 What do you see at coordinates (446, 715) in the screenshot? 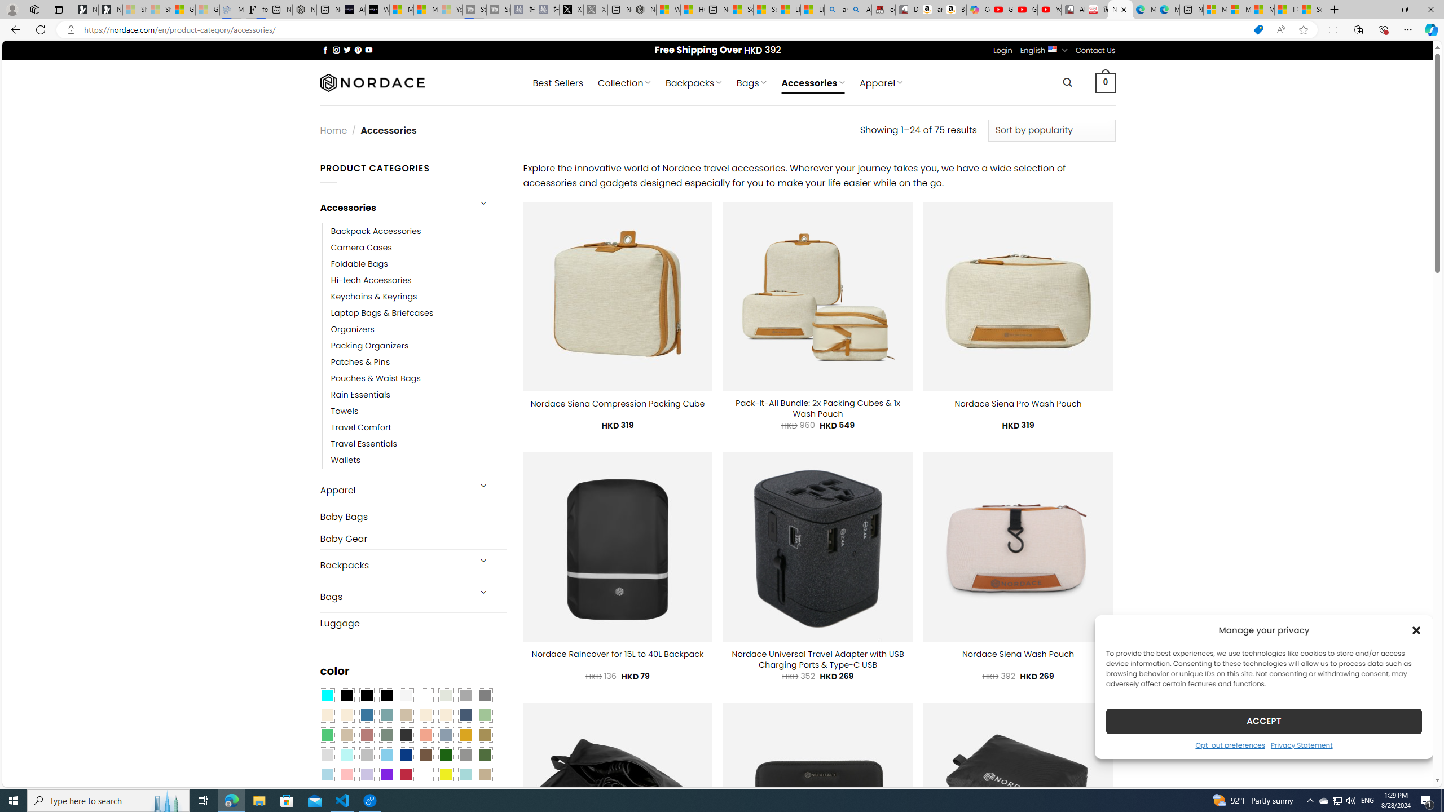
I see `Cream` at bounding box center [446, 715].